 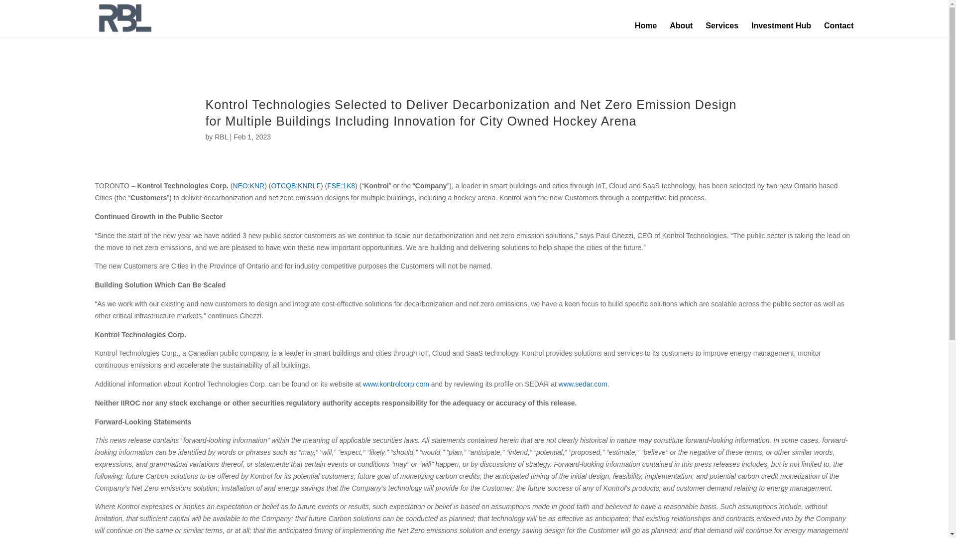 What do you see at coordinates (721, 22) in the screenshot?
I see `Services` at bounding box center [721, 22].